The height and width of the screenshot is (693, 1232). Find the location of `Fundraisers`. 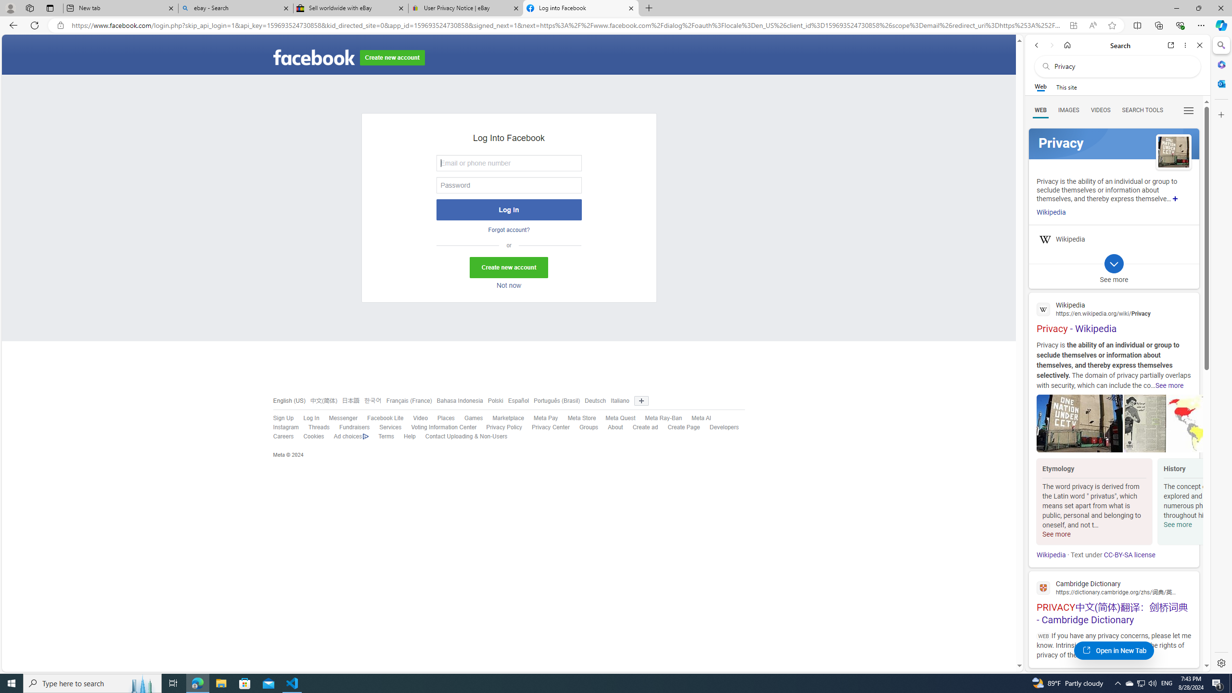

Fundraisers is located at coordinates (354, 427).